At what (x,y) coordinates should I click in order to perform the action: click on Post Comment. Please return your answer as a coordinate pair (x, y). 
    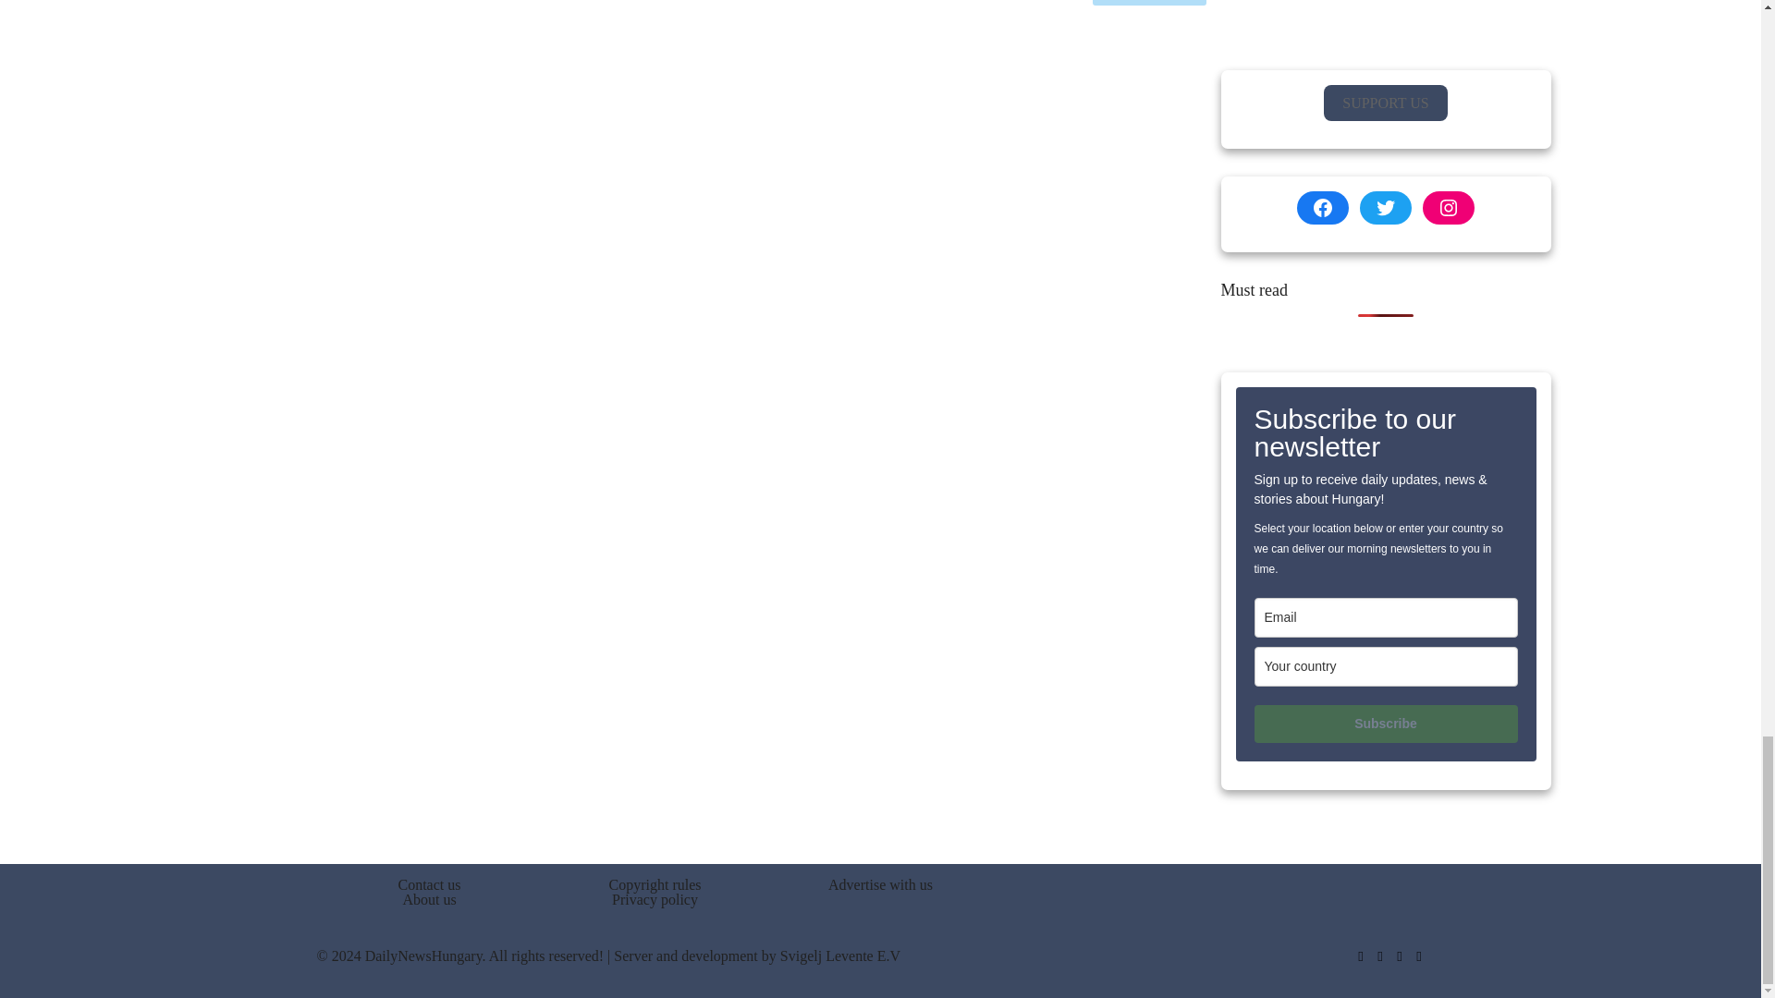
    Looking at the image, I should click on (1150, 3).